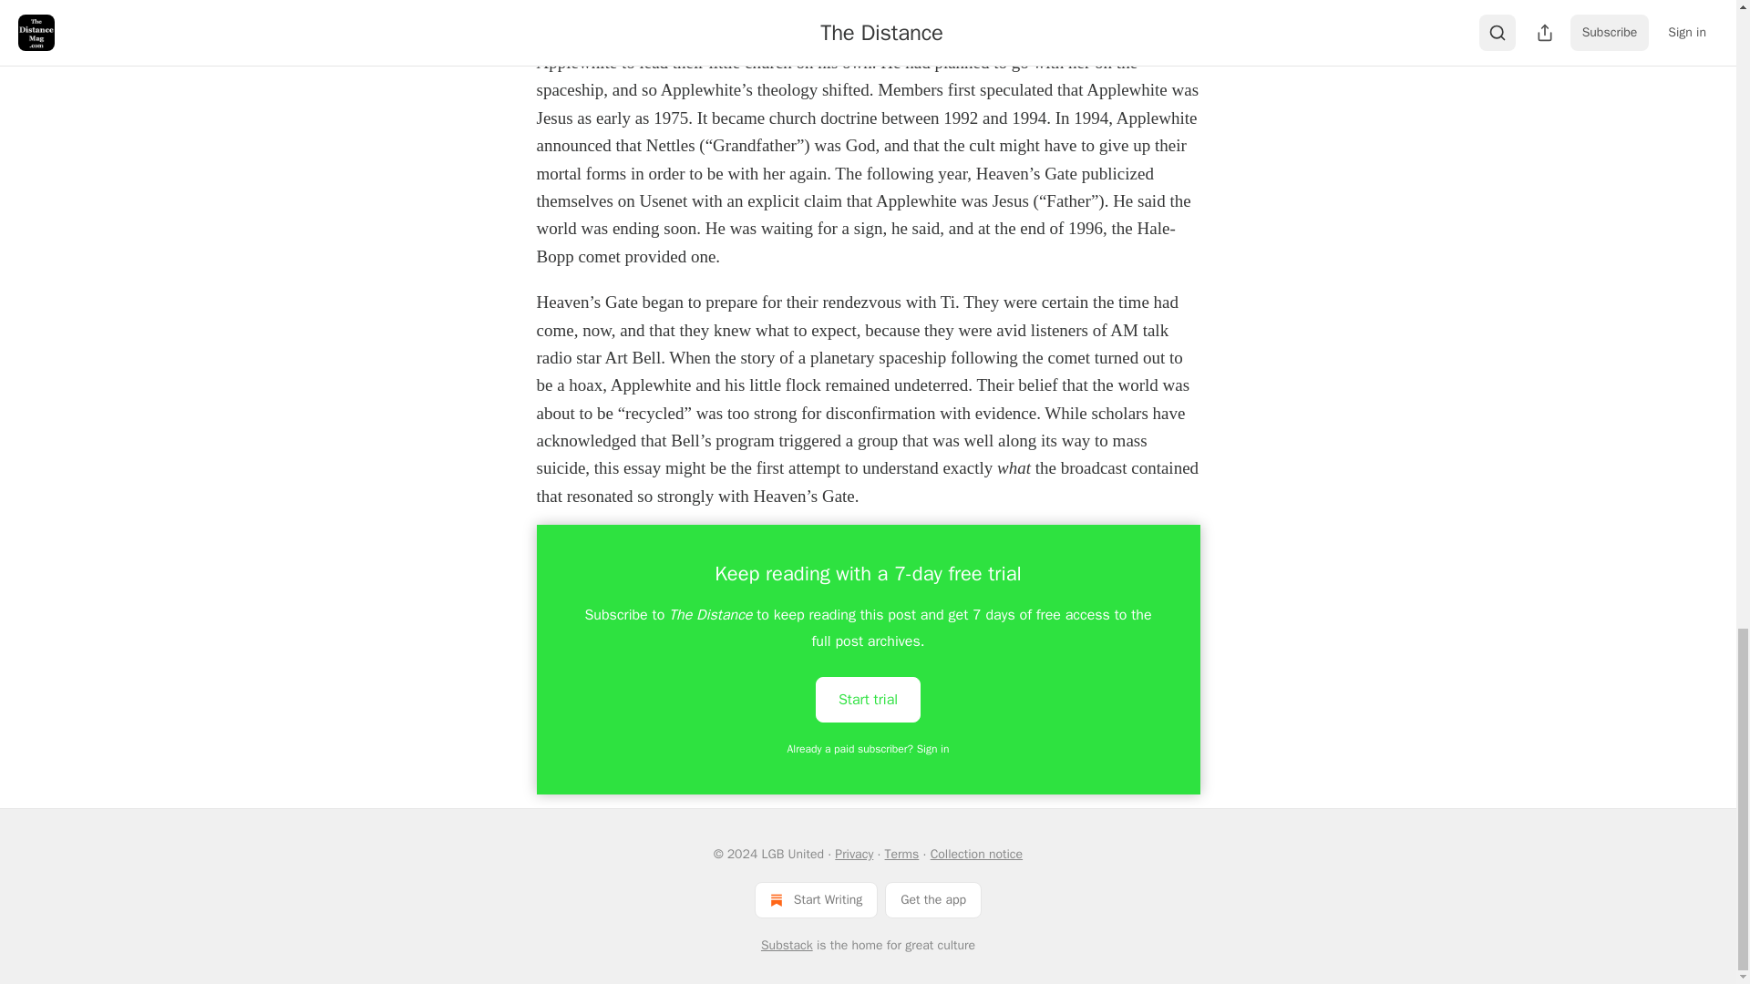  I want to click on Get the app, so click(933, 899).